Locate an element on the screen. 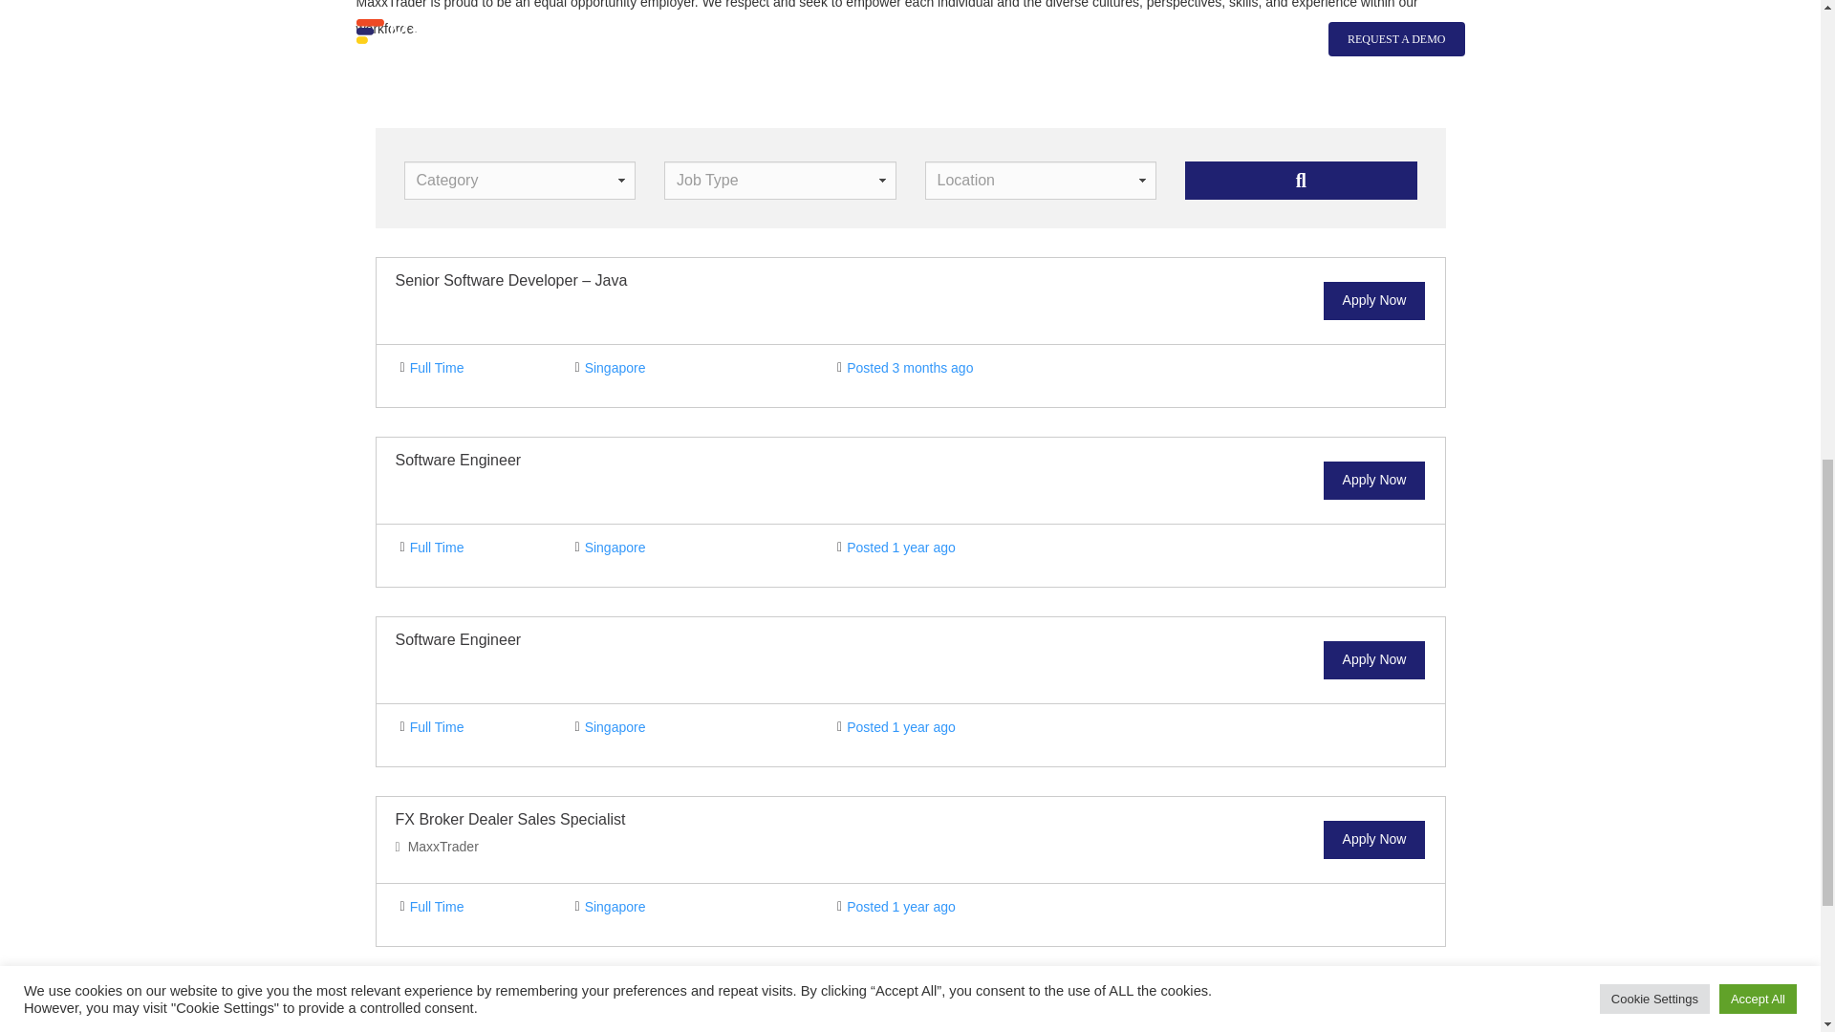 The width and height of the screenshot is (1835, 1032). Software Engineer is located at coordinates (459, 461).